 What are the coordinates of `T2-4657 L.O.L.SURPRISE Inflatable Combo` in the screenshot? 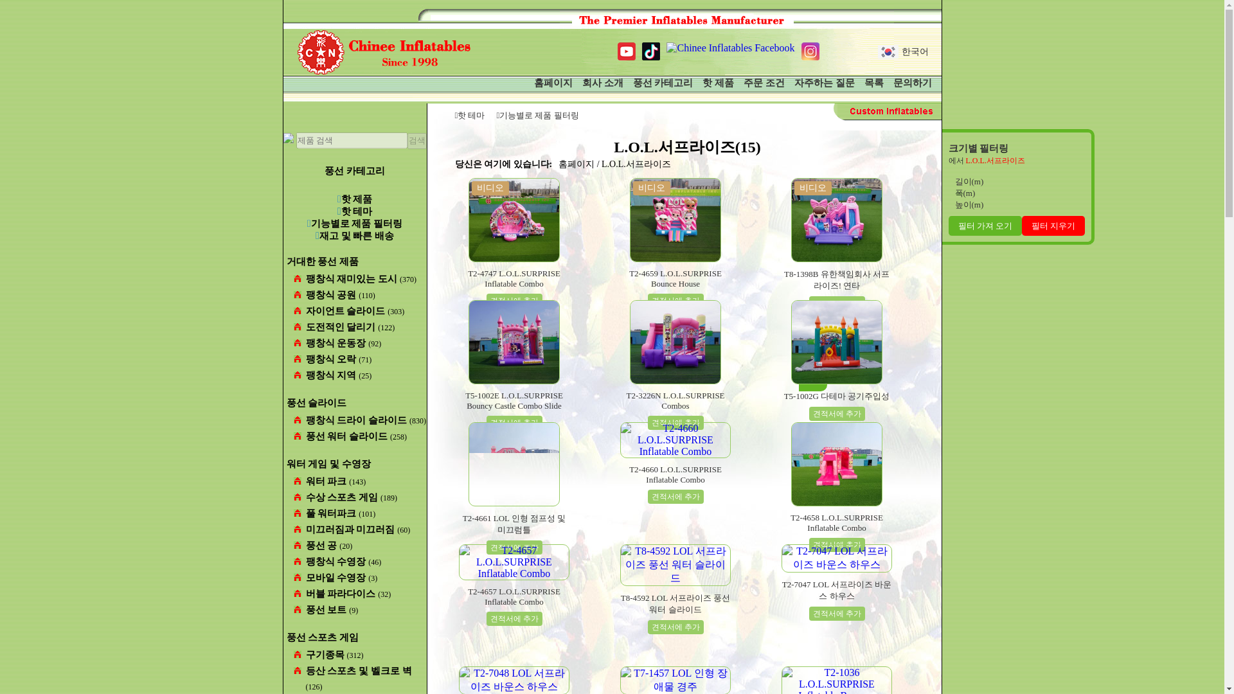 It's located at (514, 596).